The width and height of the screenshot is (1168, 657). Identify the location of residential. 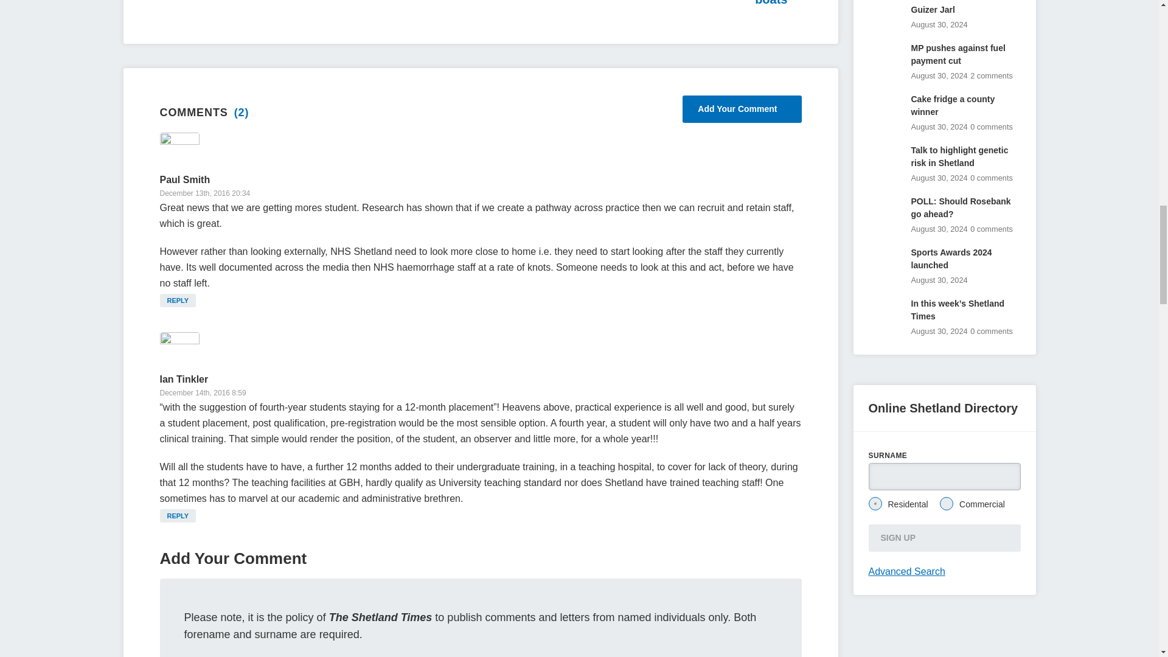
(875, 504).